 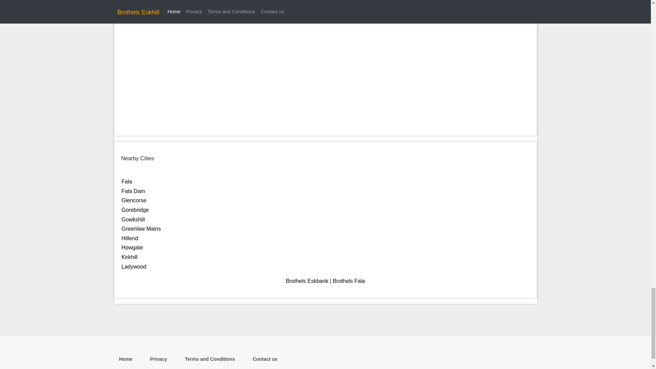 I want to click on Brothels Fala, so click(x=348, y=281).